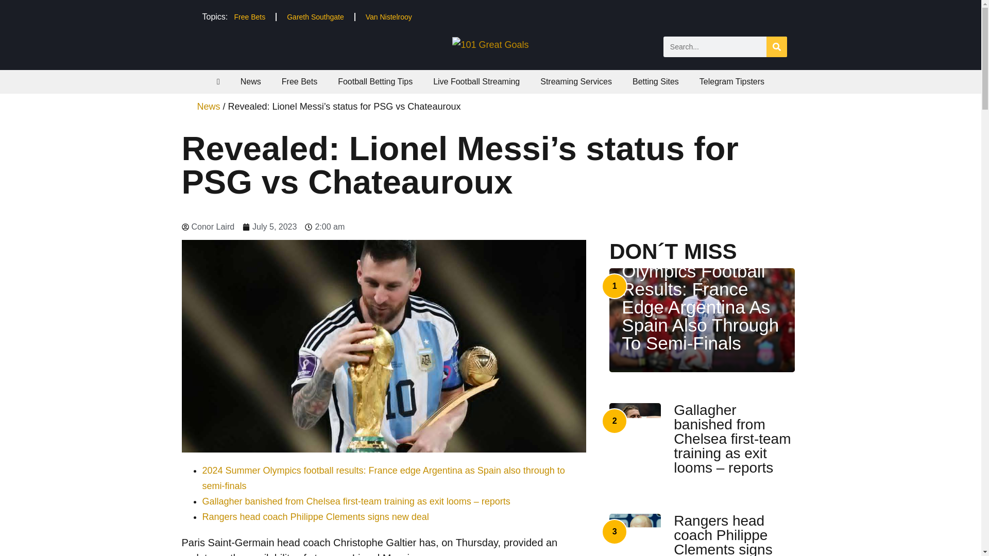  What do you see at coordinates (476, 82) in the screenshot?
I see `Live Football Streaming` at bounding box center [476, 82].